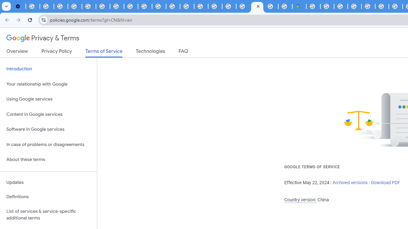 This screenshot has width=408, height=229. Describe the element at coordinates (48, 99) in the screenshot. I see `Using Google services` at that location.